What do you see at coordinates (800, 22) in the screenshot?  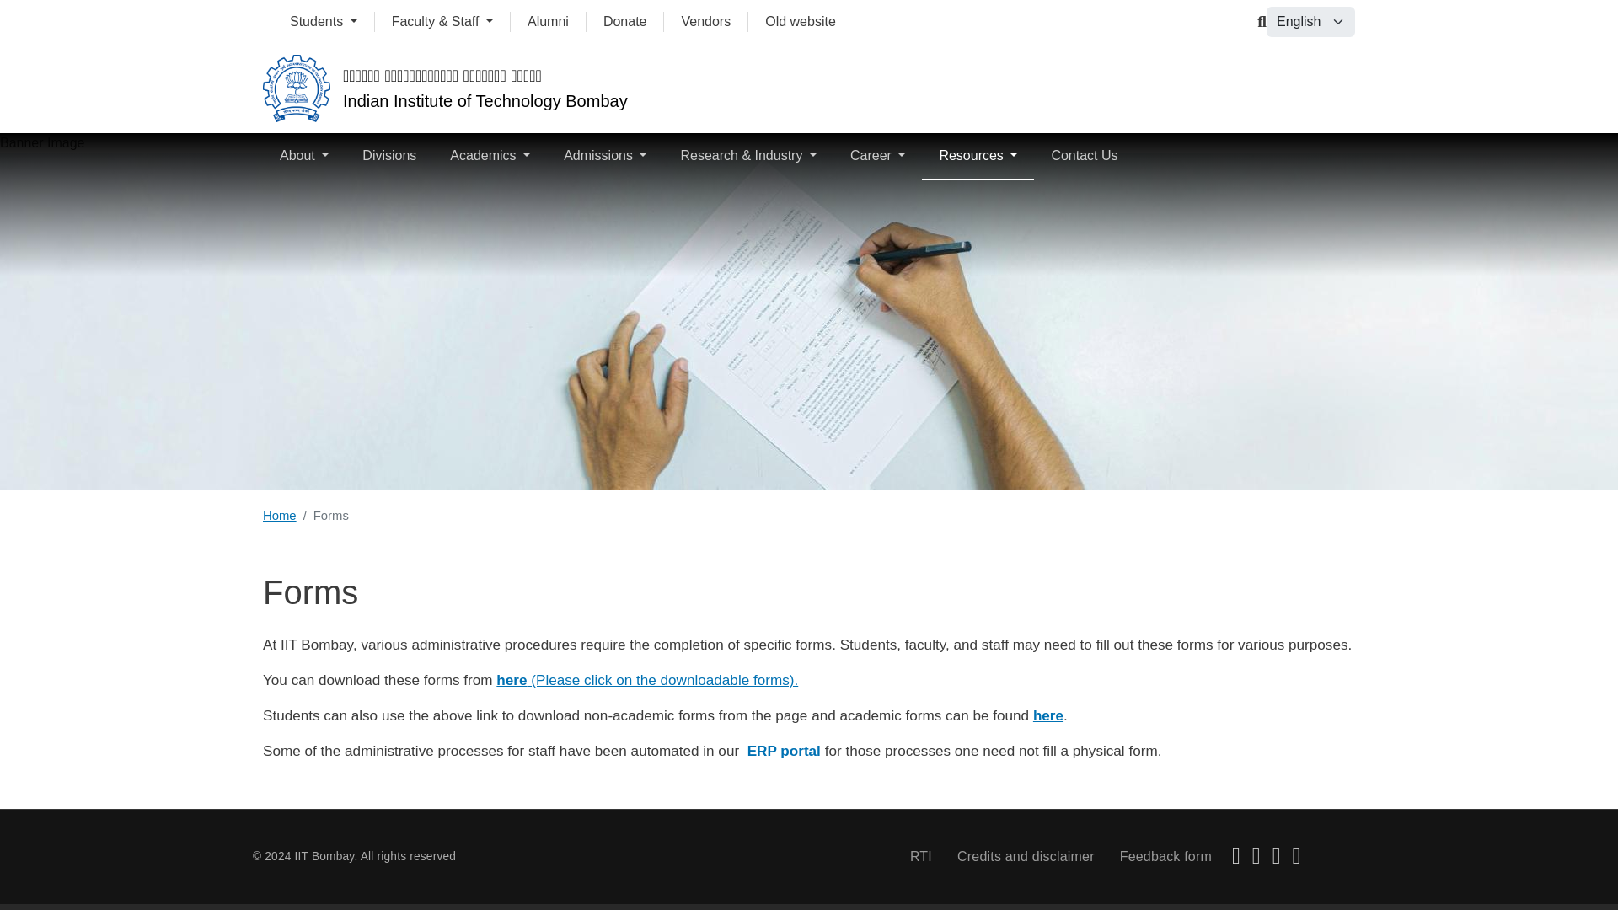 I see `Old website` at bounding box center [800, 22].